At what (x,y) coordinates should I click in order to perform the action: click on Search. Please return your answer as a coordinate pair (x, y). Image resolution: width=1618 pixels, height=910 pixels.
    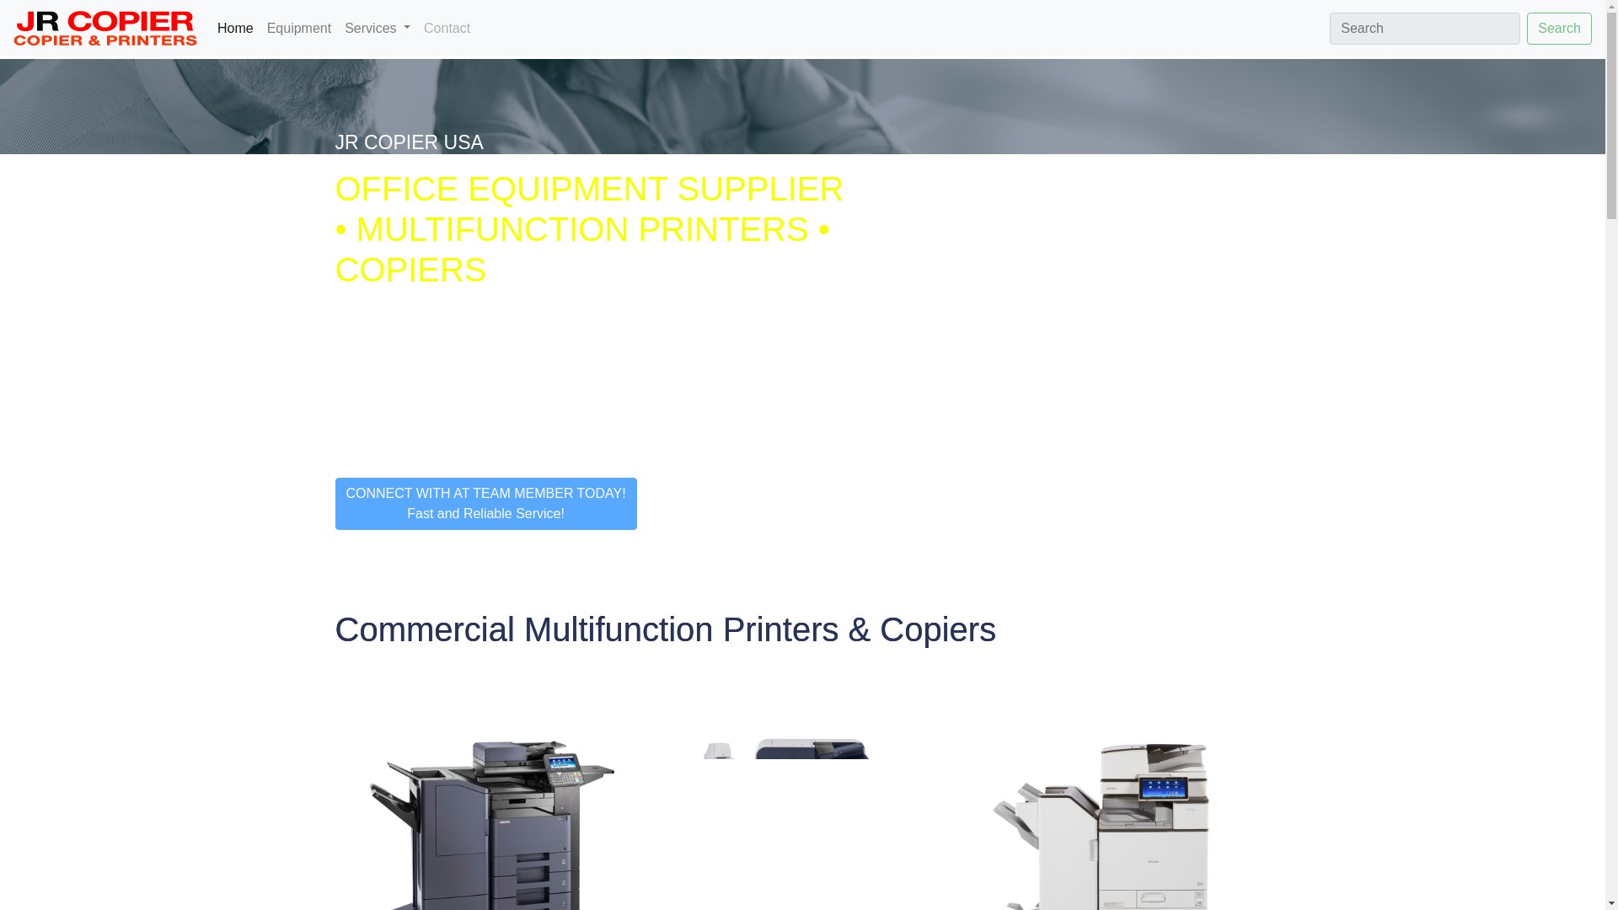
    Looking at the image, I should click on (1559, 27).